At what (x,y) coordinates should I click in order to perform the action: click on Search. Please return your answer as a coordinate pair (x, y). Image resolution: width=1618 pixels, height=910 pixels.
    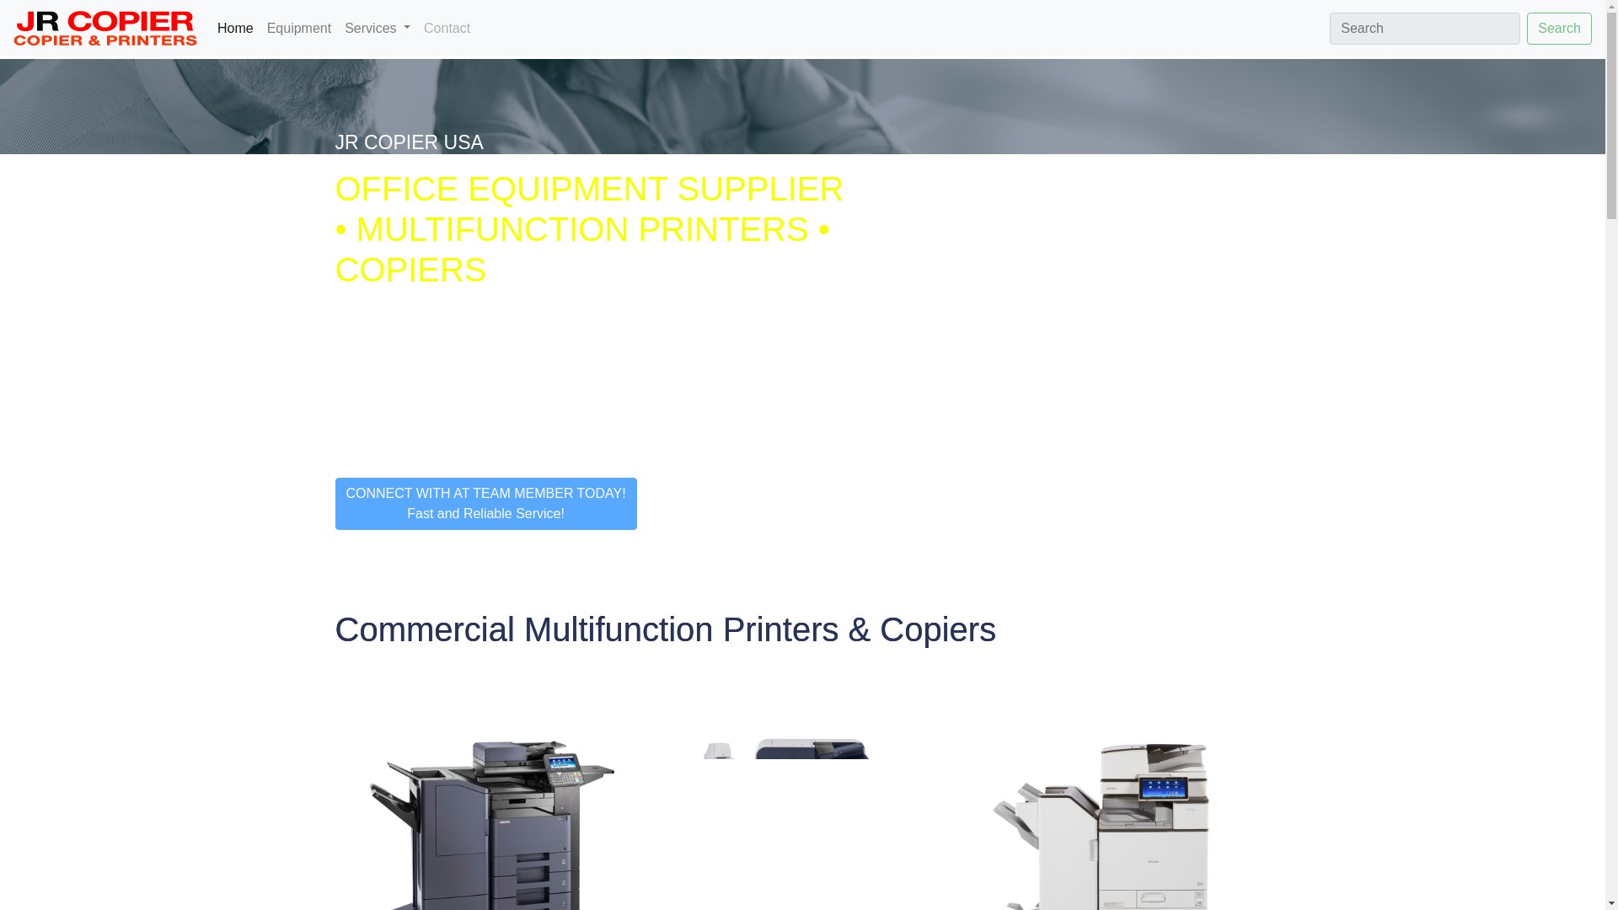
    Looking at the image, I should click on (1559, 27).